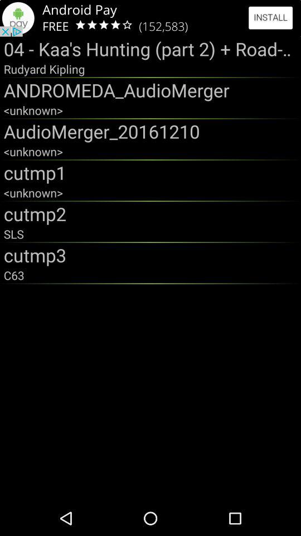  Describe the element at coordinates (151, 18) in the screenshot. I see `advertisement` at that location.